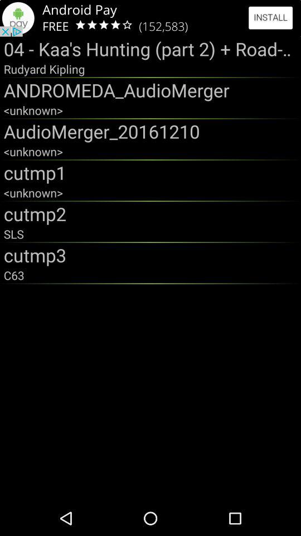  Describe the element at coordinates (151, 18) in the screenshot. I see `advertisement` at that location.